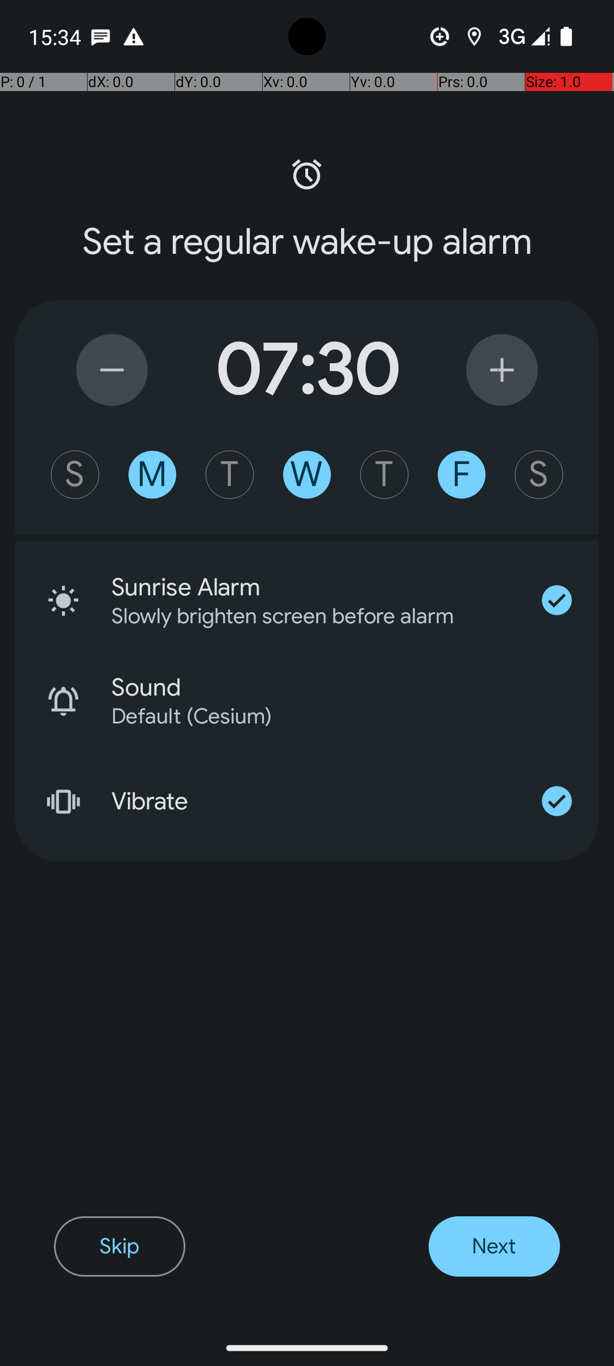 This screenshot has width=614, height=1366. What do you see at coordinates (462, 475) in the screenshot?
I see `F` at bounding box center [462, 475].